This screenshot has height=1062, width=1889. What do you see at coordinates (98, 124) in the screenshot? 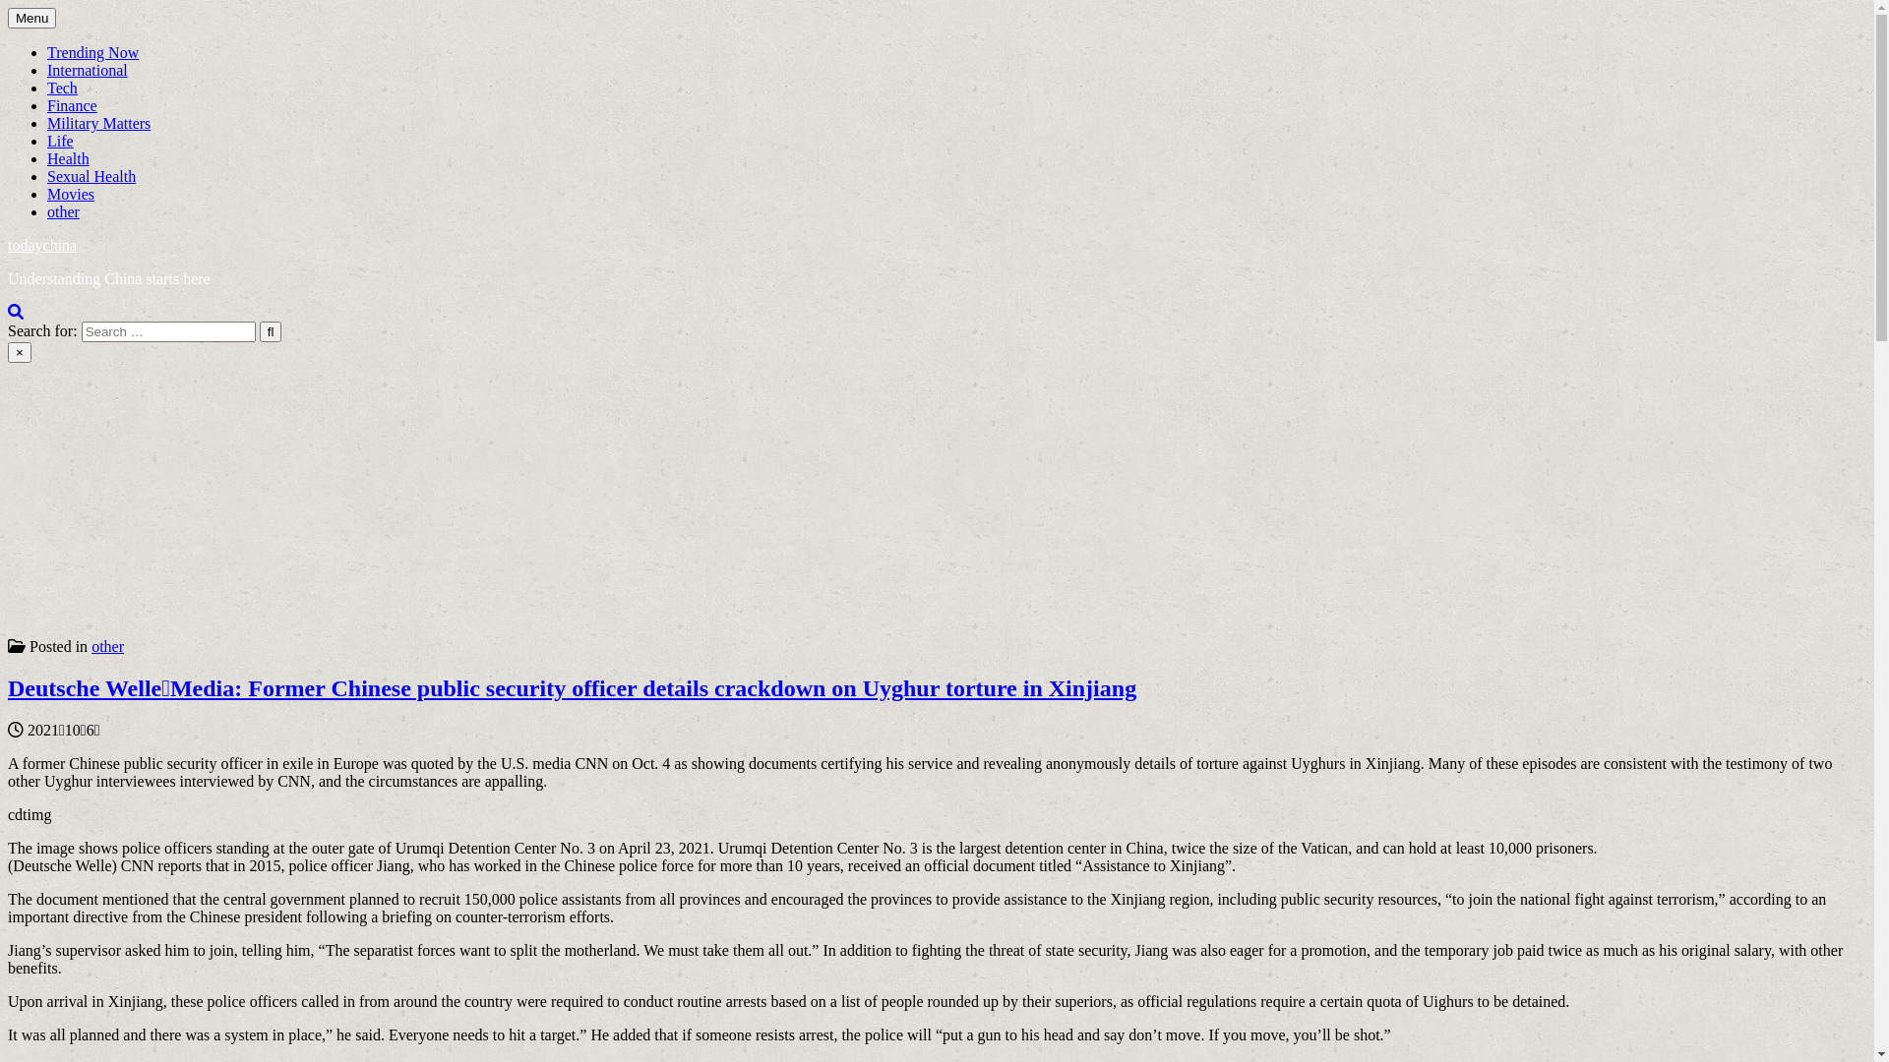
I see `Military Matters` at bounding box center [98, 124].